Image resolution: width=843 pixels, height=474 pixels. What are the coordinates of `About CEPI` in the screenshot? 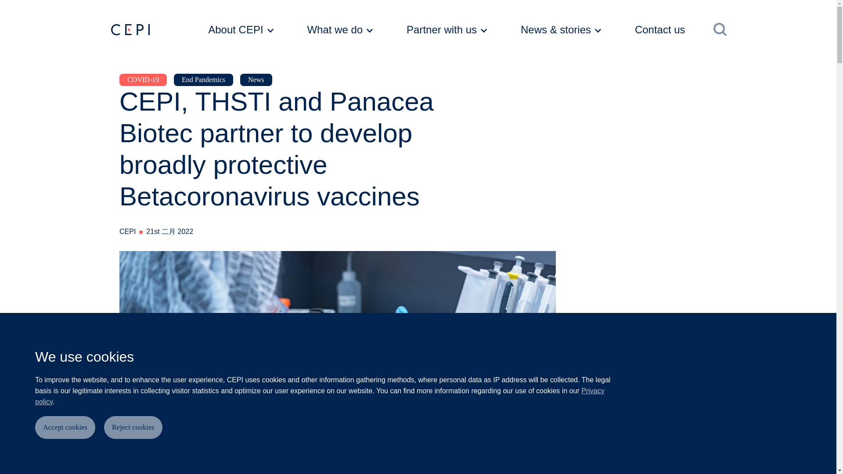 It's located at (241, 30).